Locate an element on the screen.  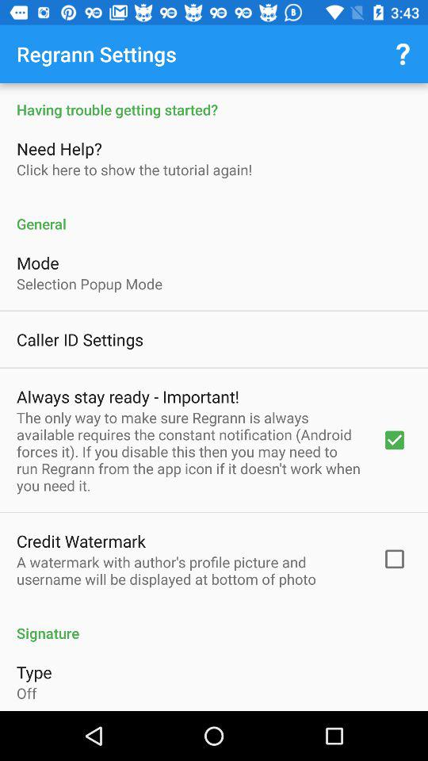
flip until a watermark with item is located at coordinates (189, 570).